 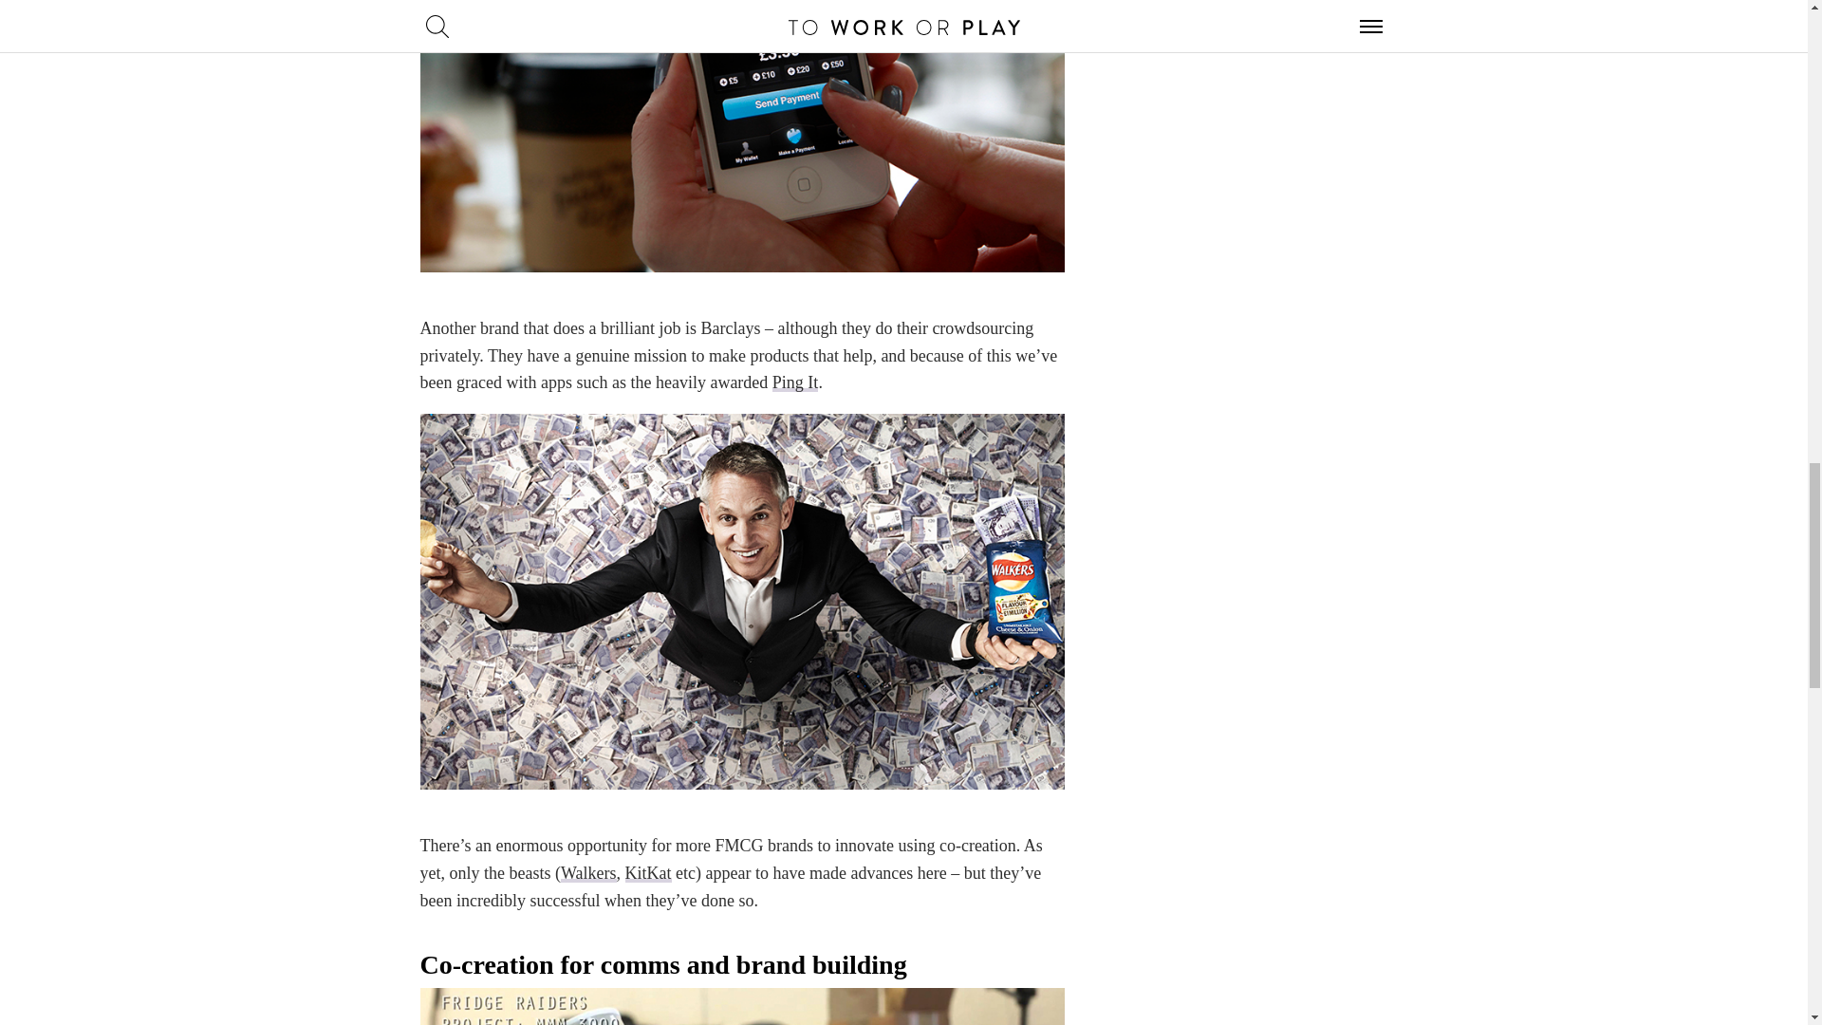 I want to click on Ping It, so click(x=795, y=382).